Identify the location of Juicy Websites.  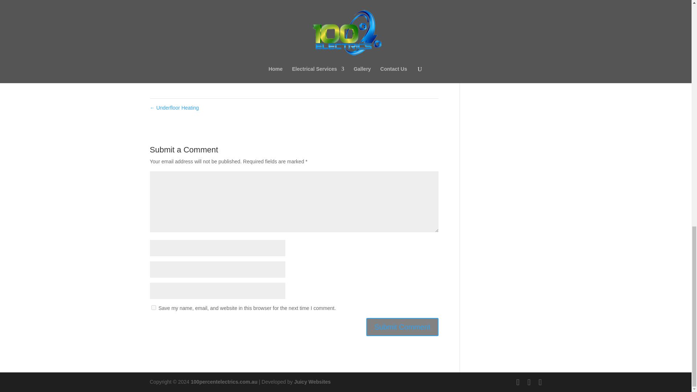
(312, 382).